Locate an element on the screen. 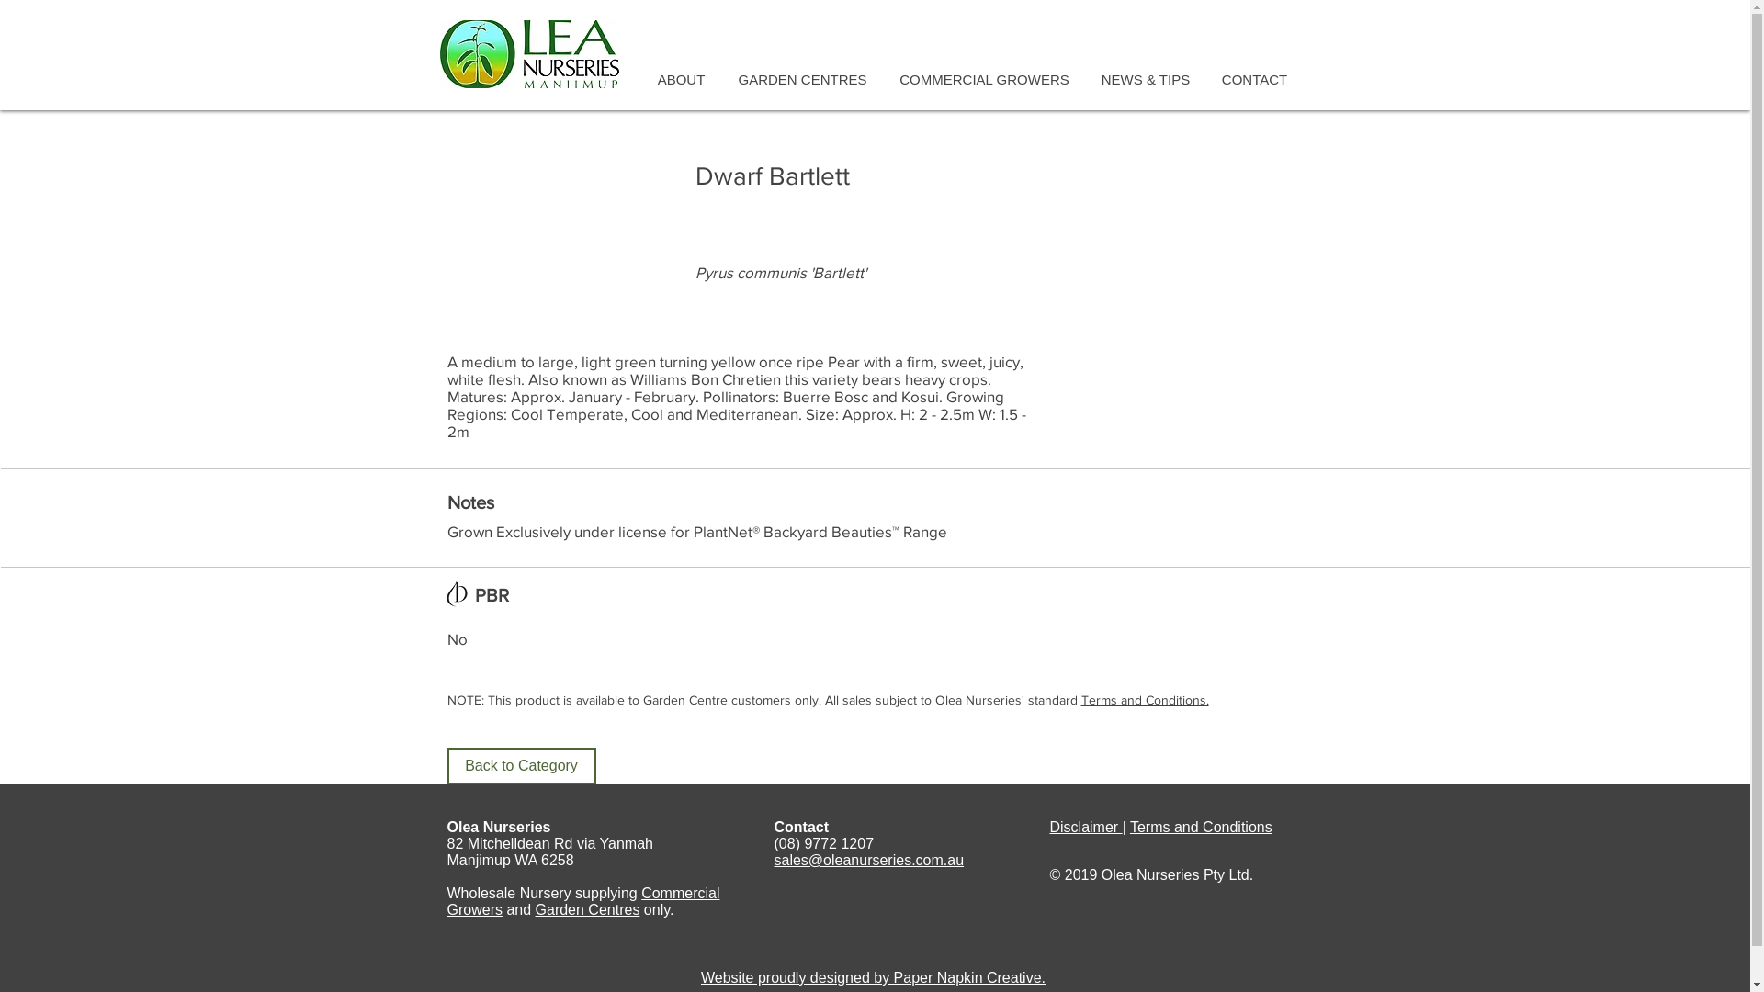  Website proudly designed by Paper Napkin Creative. is located at coordinates (873, 977).